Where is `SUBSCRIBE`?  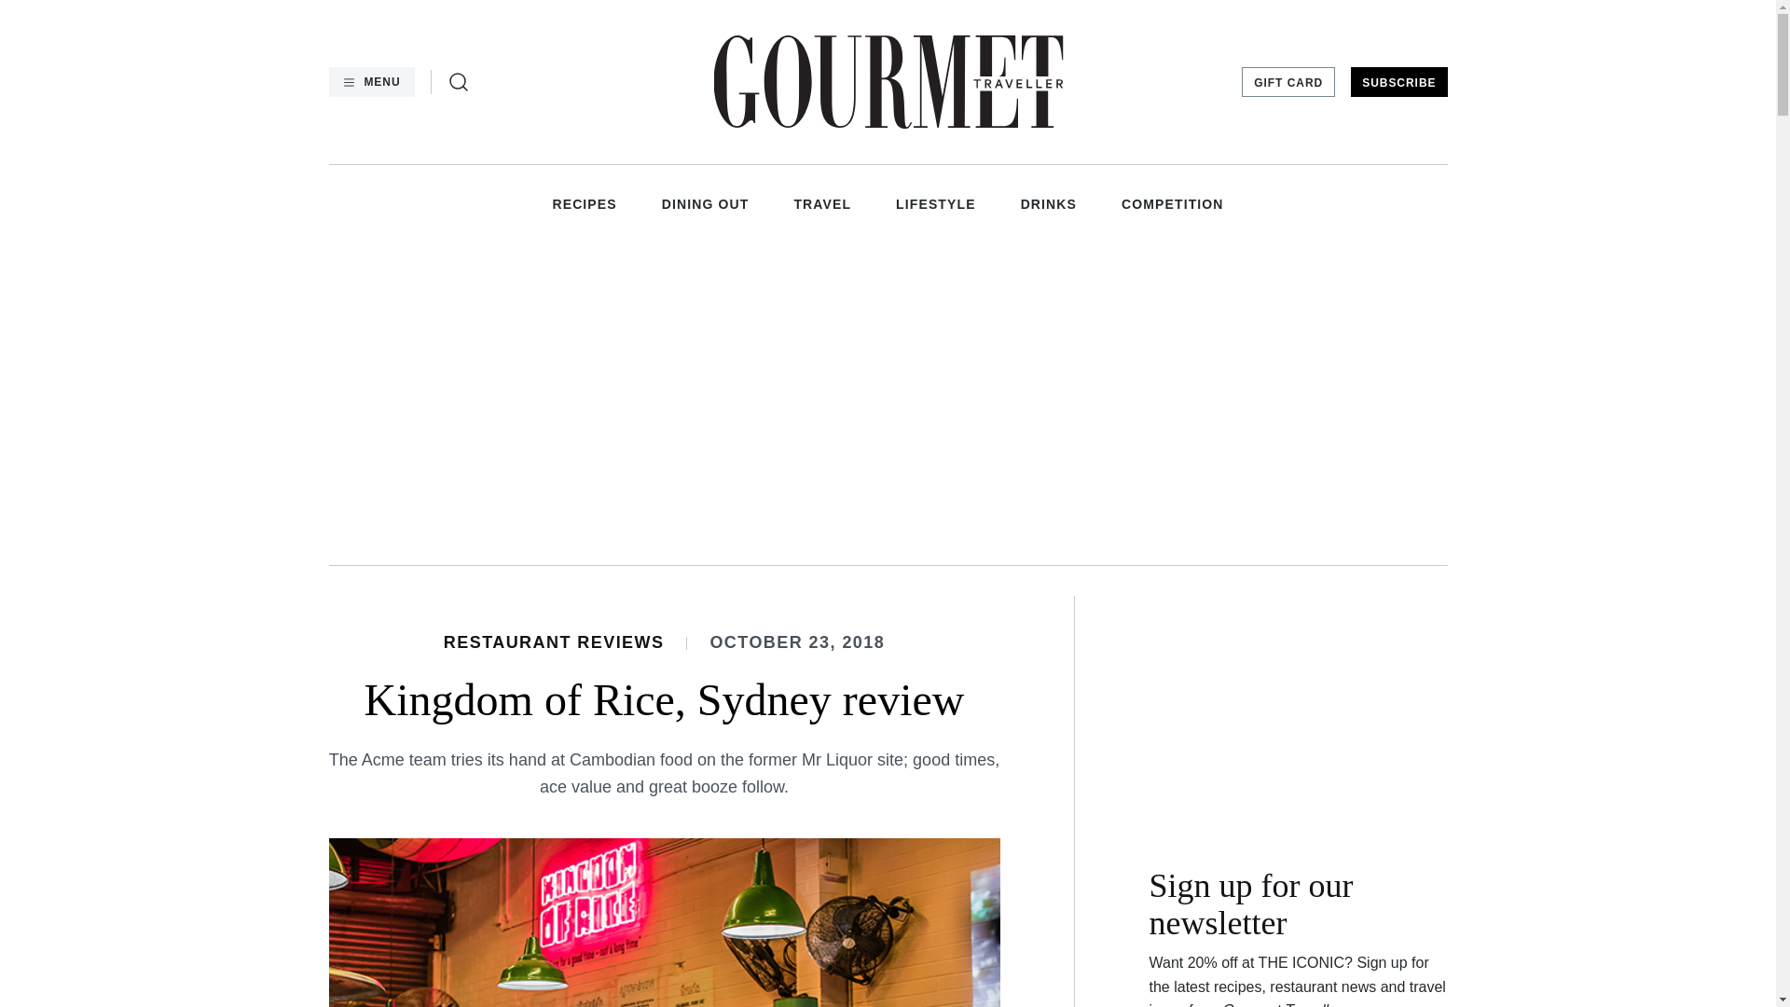
SUBSCRIBE is located at coordinates (1398, 82).